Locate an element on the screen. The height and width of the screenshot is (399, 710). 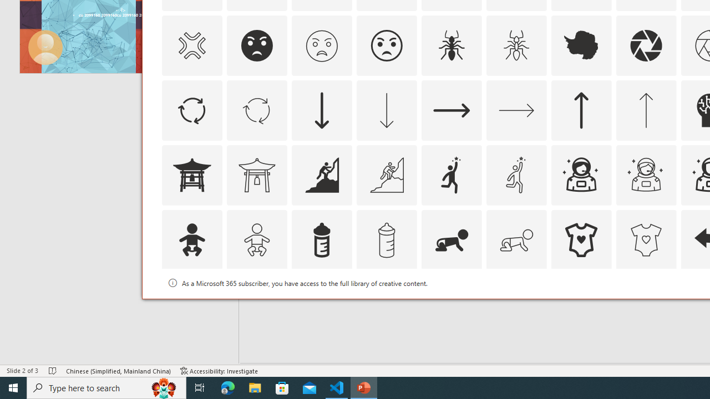
AutomationID: Icons_BabyBottle is located at coordinates (322, 239).